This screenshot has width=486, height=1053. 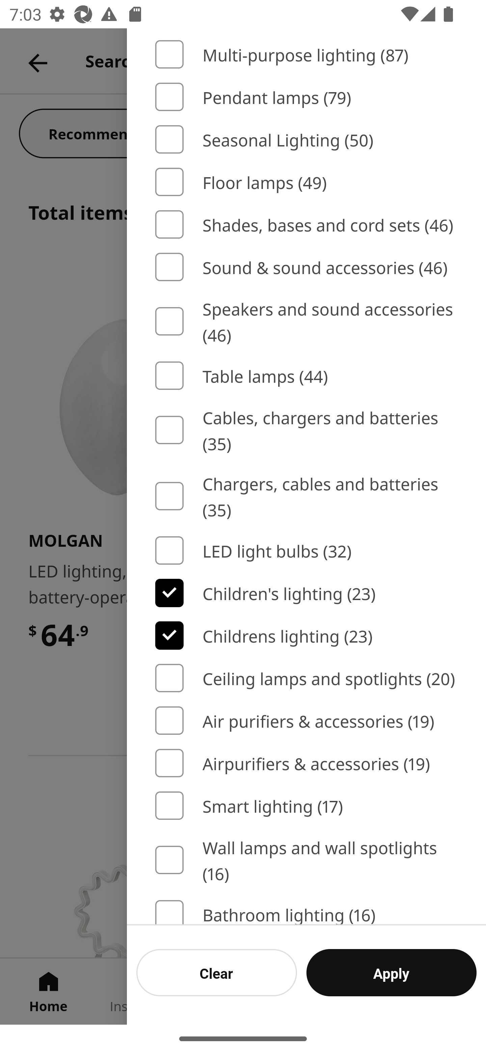 What do you see at coordinates (306, 721) in the screenshot?
I see `Air purifiers & accessories (19)` at bounding box center [306, 721].